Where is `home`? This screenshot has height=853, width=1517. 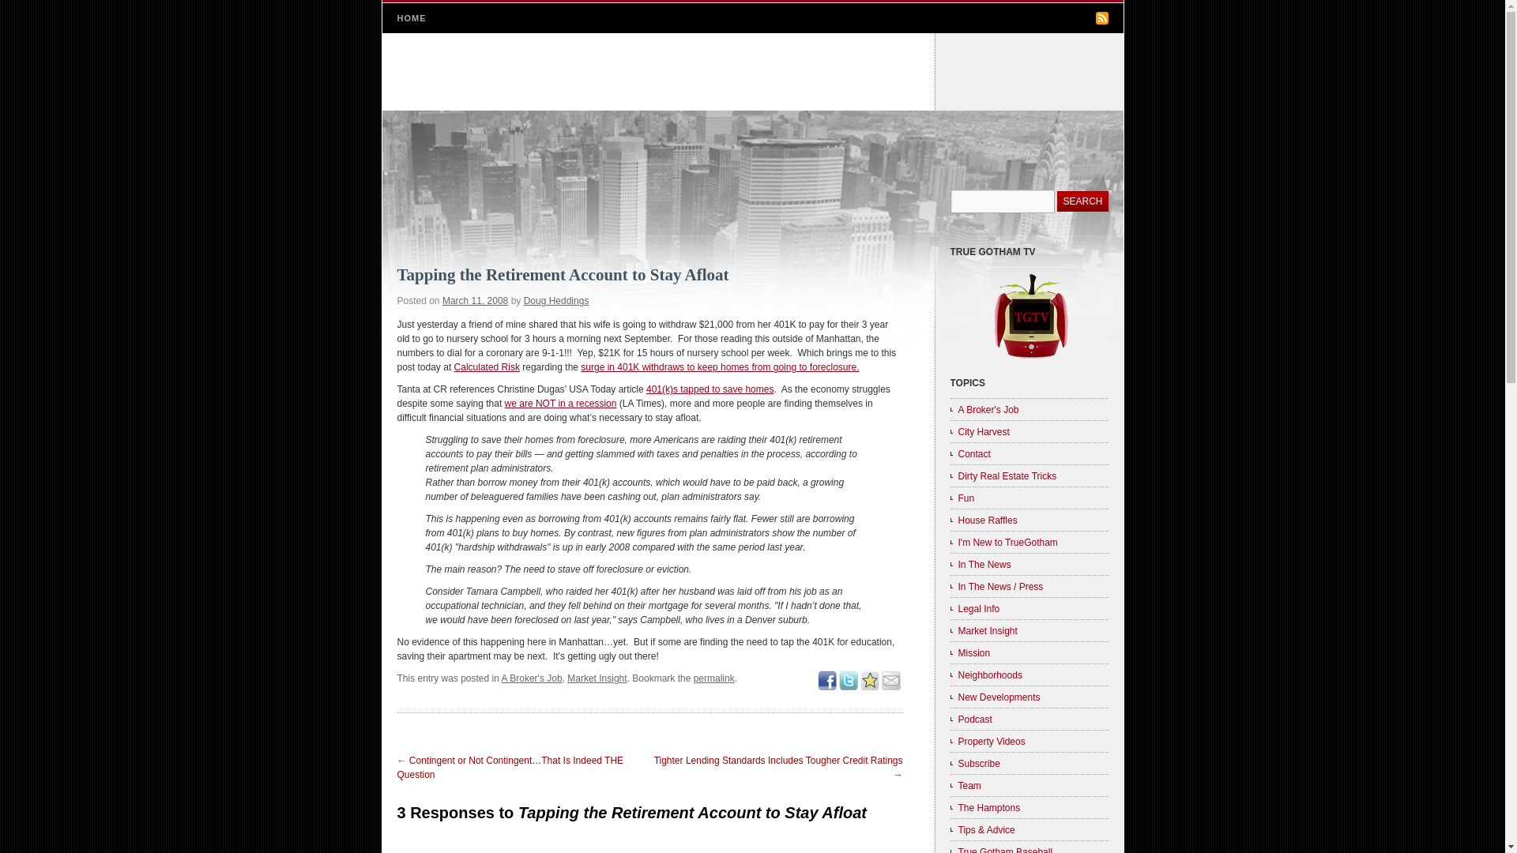
home is located at coordinates (752, 72).